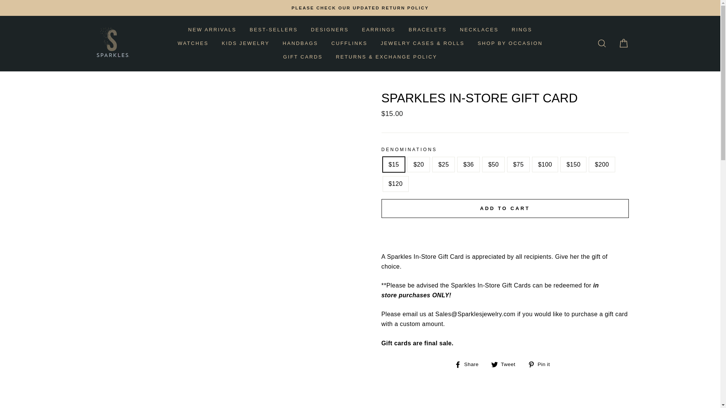  Describe the element at coordinates (469, 364) in the screenshot. I see `Share on Facebook` at that location.